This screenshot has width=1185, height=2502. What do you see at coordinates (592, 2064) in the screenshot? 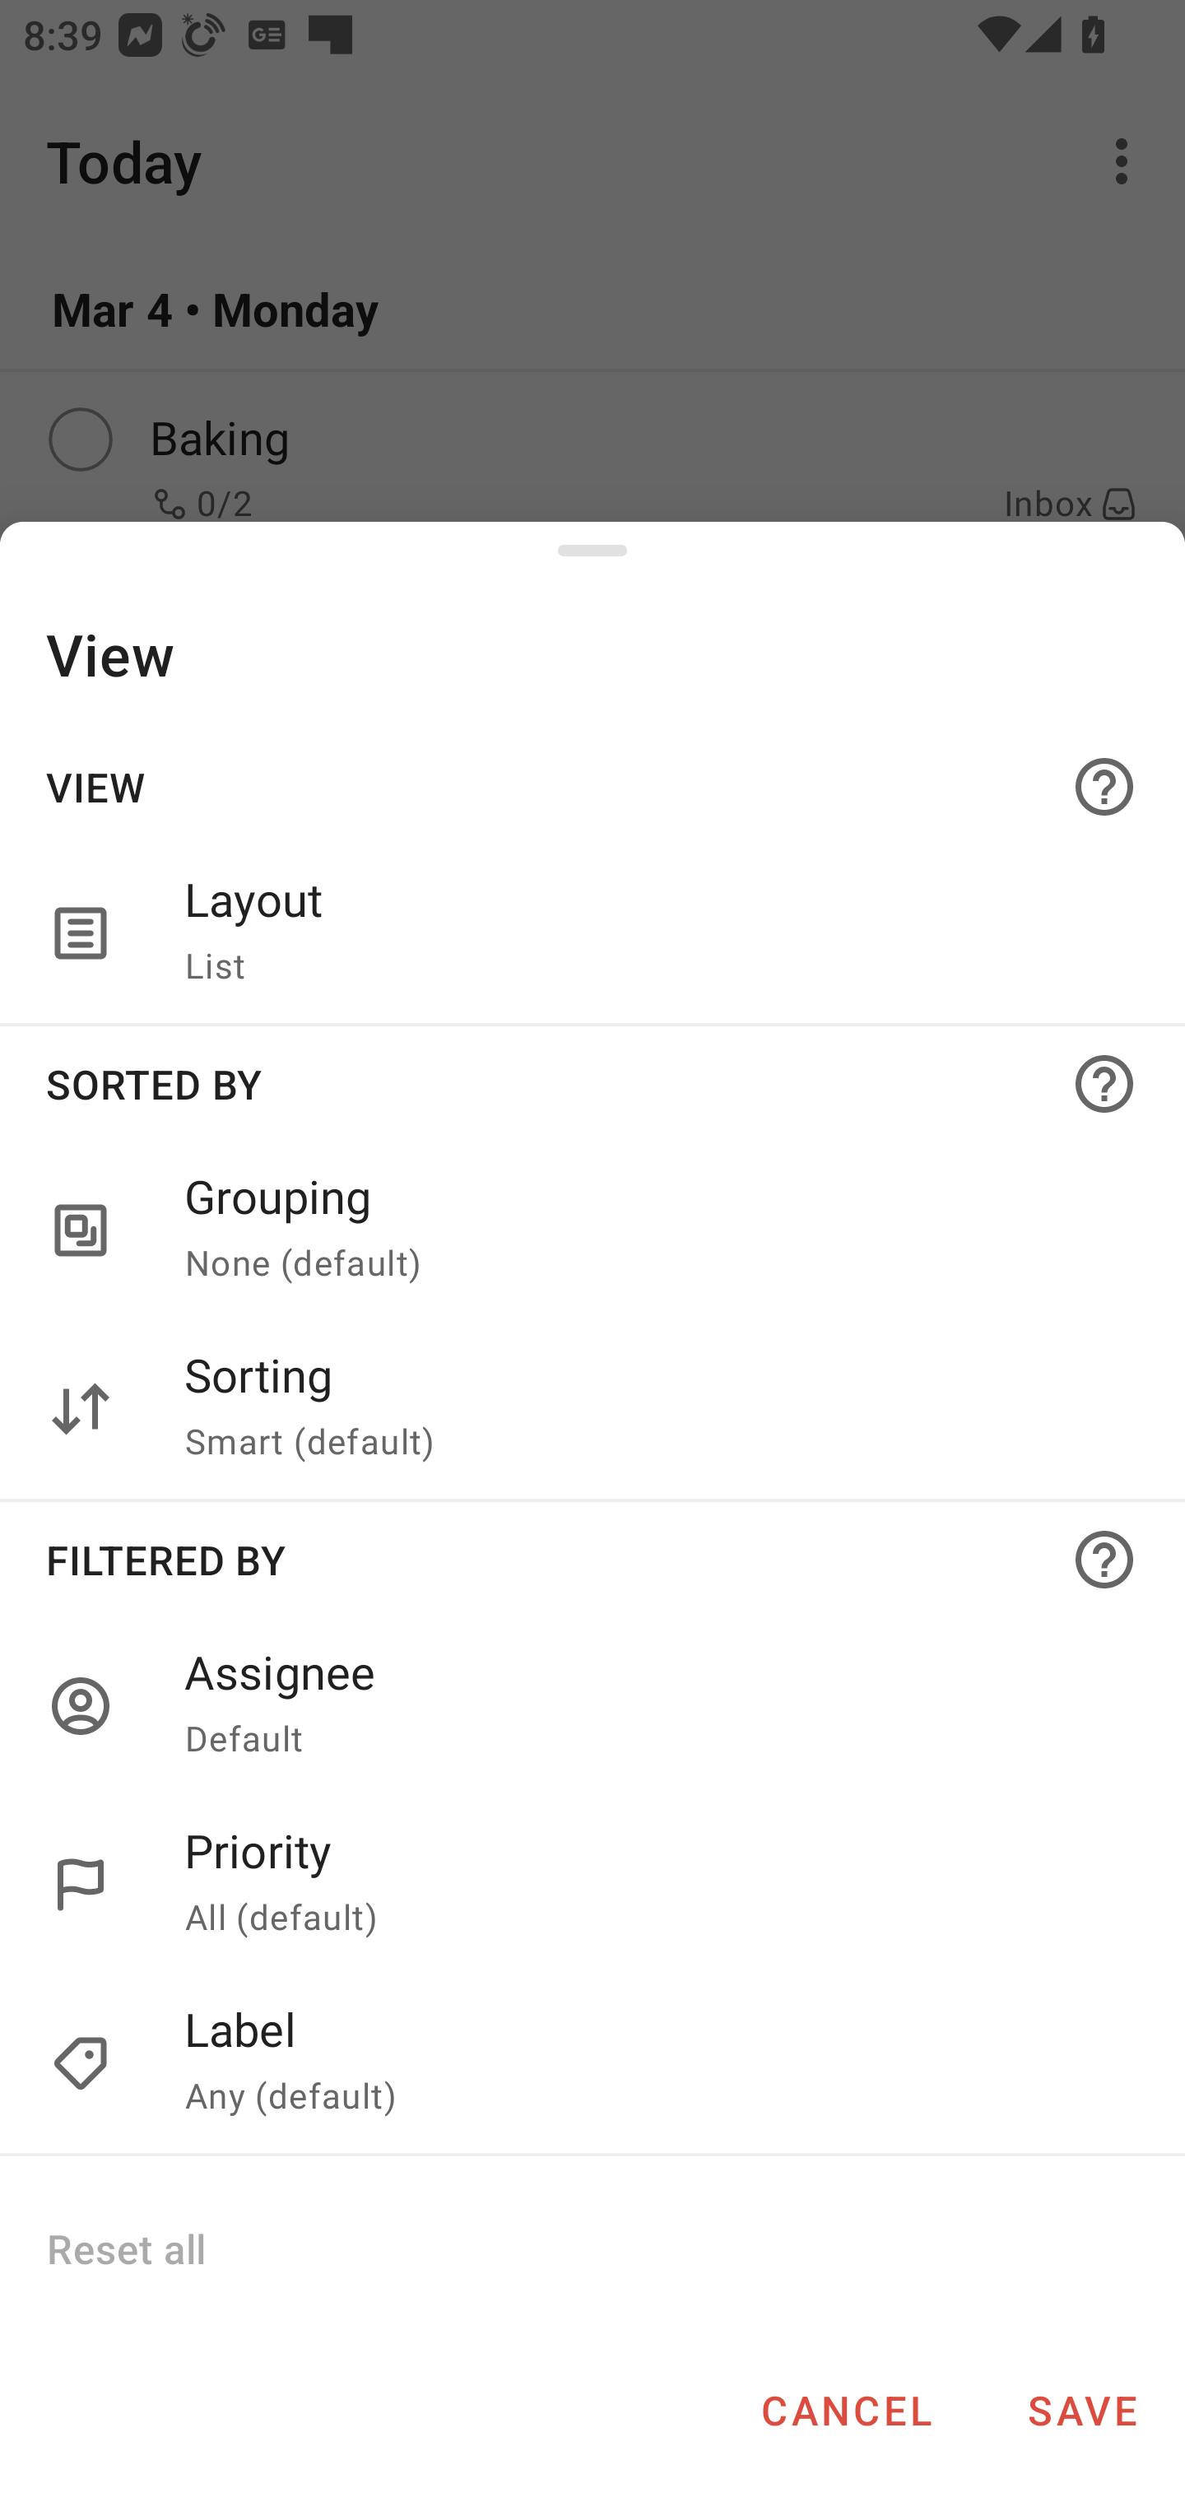
I see `Label Any (default)` at bounding box center [592, 2064].